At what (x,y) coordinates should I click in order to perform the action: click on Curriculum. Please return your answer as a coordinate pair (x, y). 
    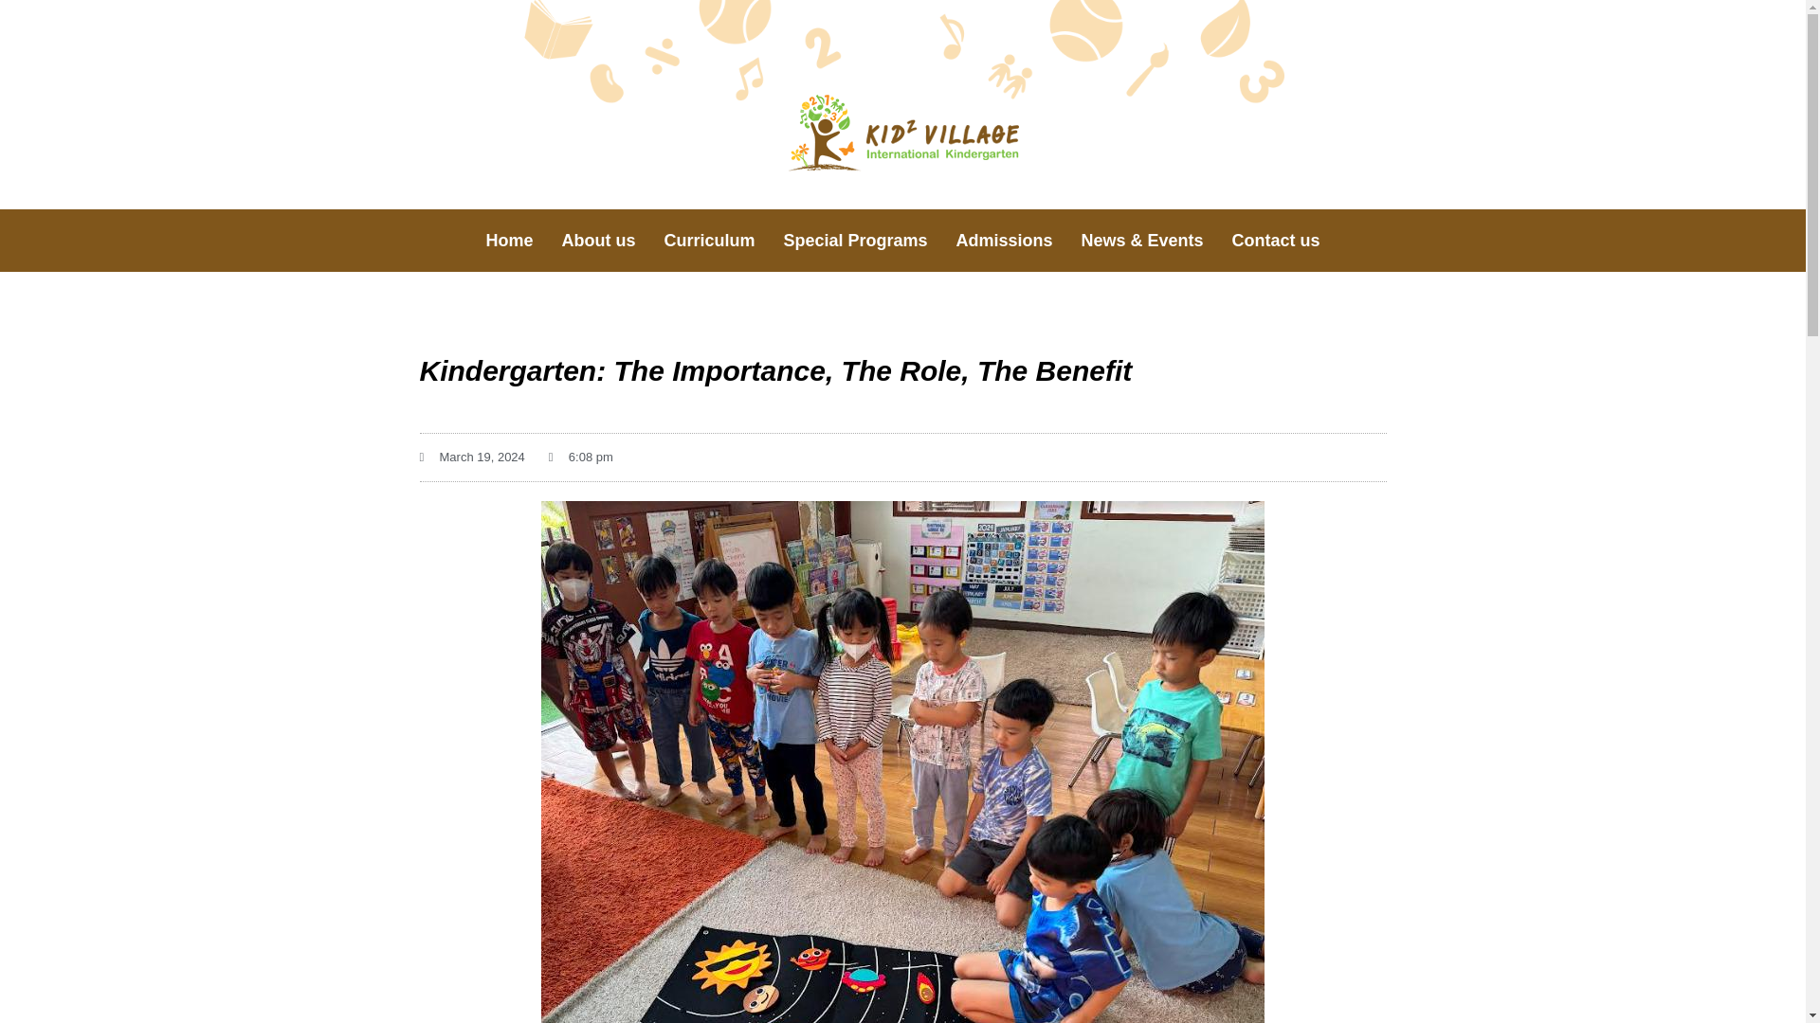
    Looking at the image, I should click on (709, 241).